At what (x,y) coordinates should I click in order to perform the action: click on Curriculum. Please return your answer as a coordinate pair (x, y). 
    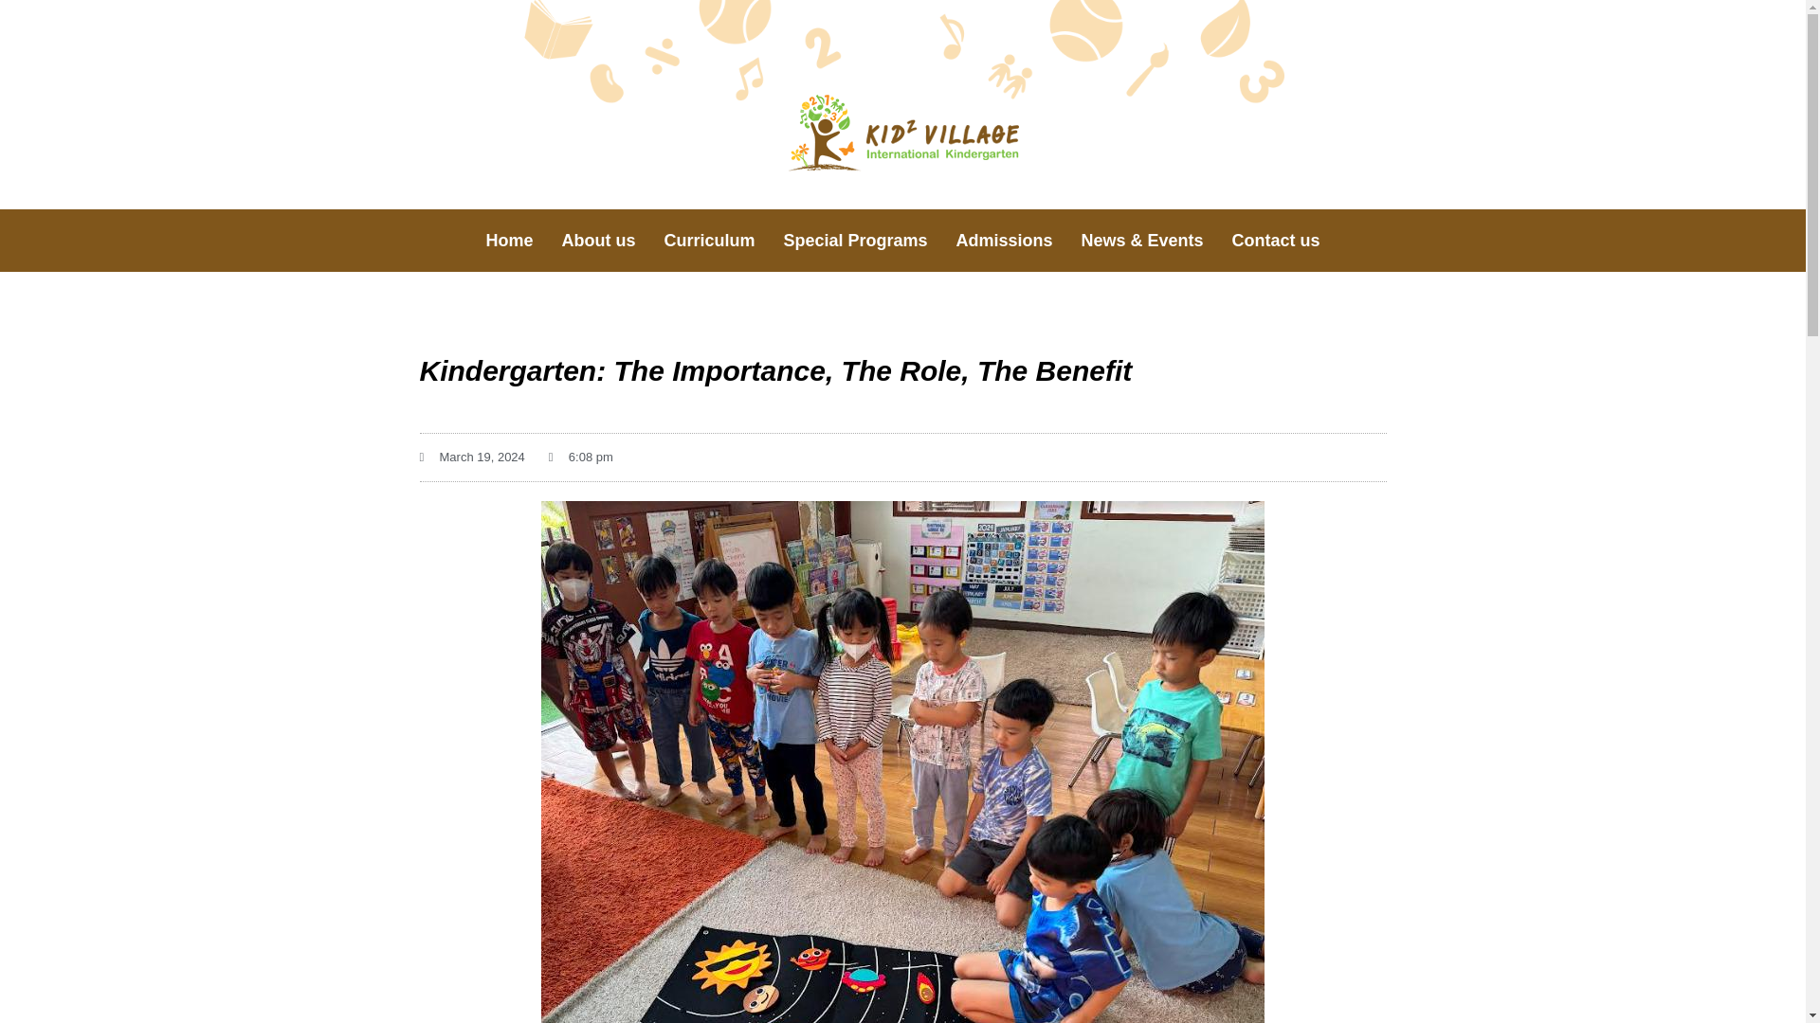
    Looking at the image, I should click on (709, 241).